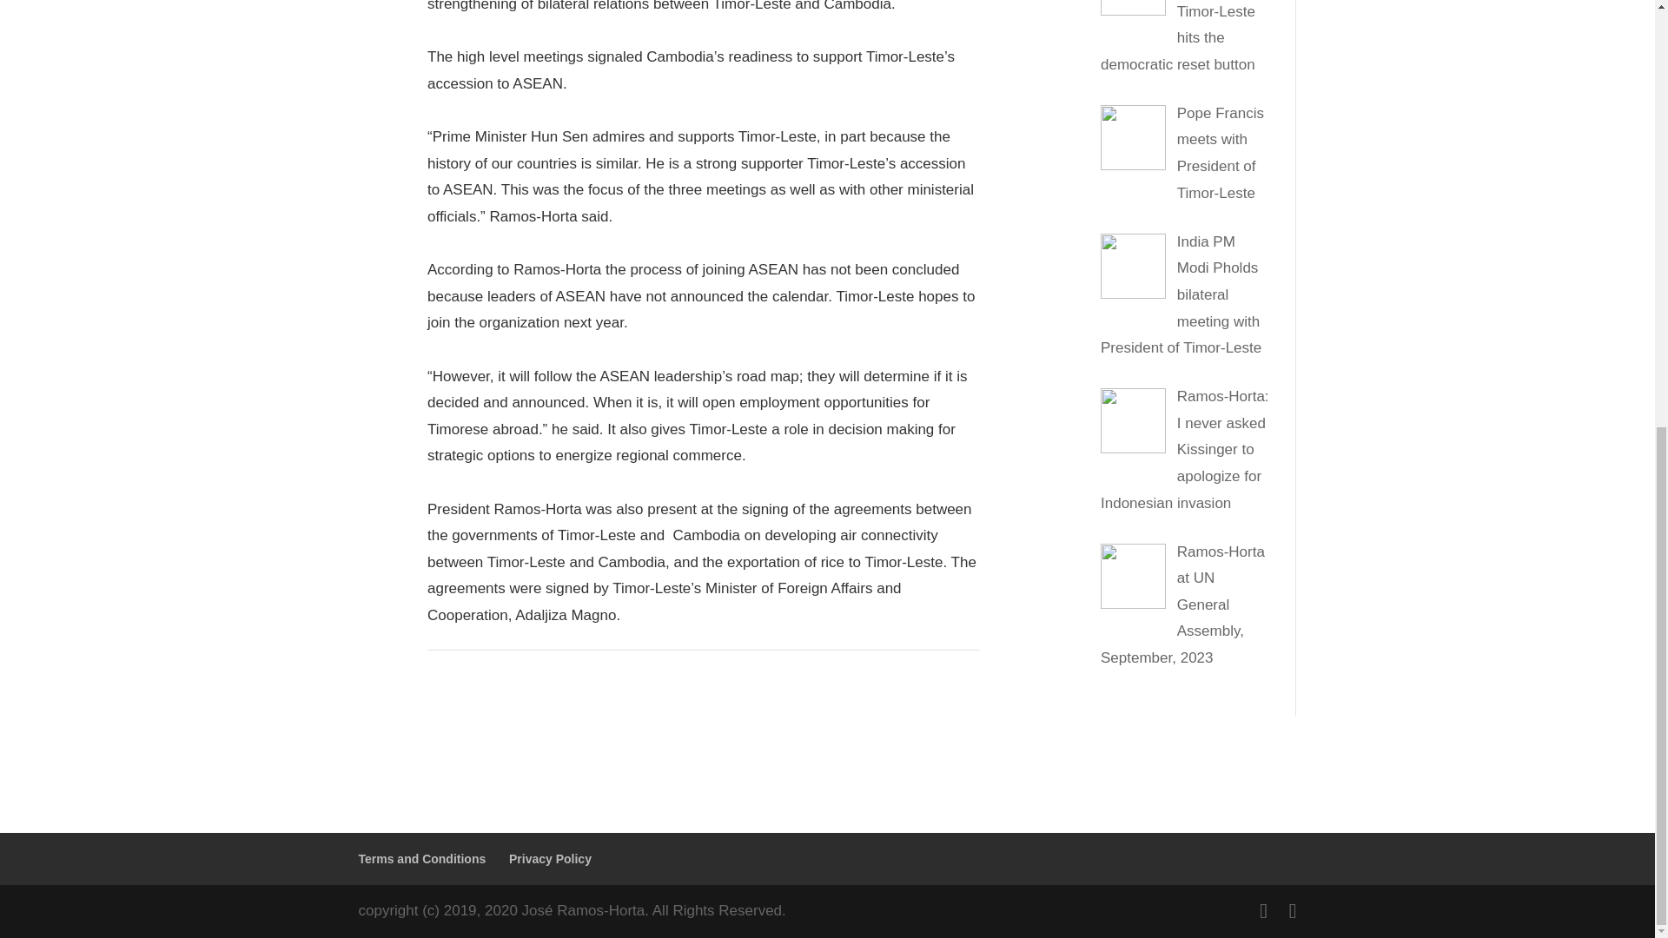 The image size is (1668, 938). What do you see at coordinates (550, 858) in the screenshot?
I see `Privacy Policy` at bounding box center [550, 858].